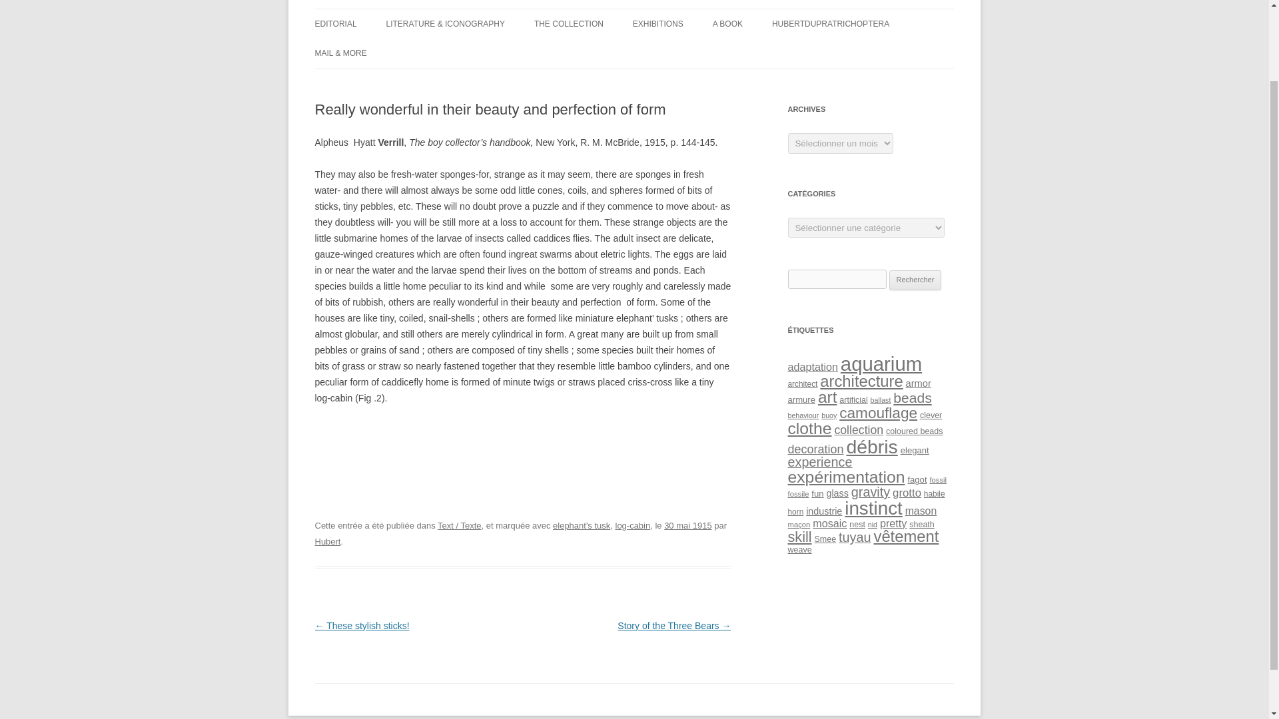 The height and width of the screenshot is (719, 1279). Describe the element at coordinates (881, 363) in the screenshot. I see `77 sujets` at that location.